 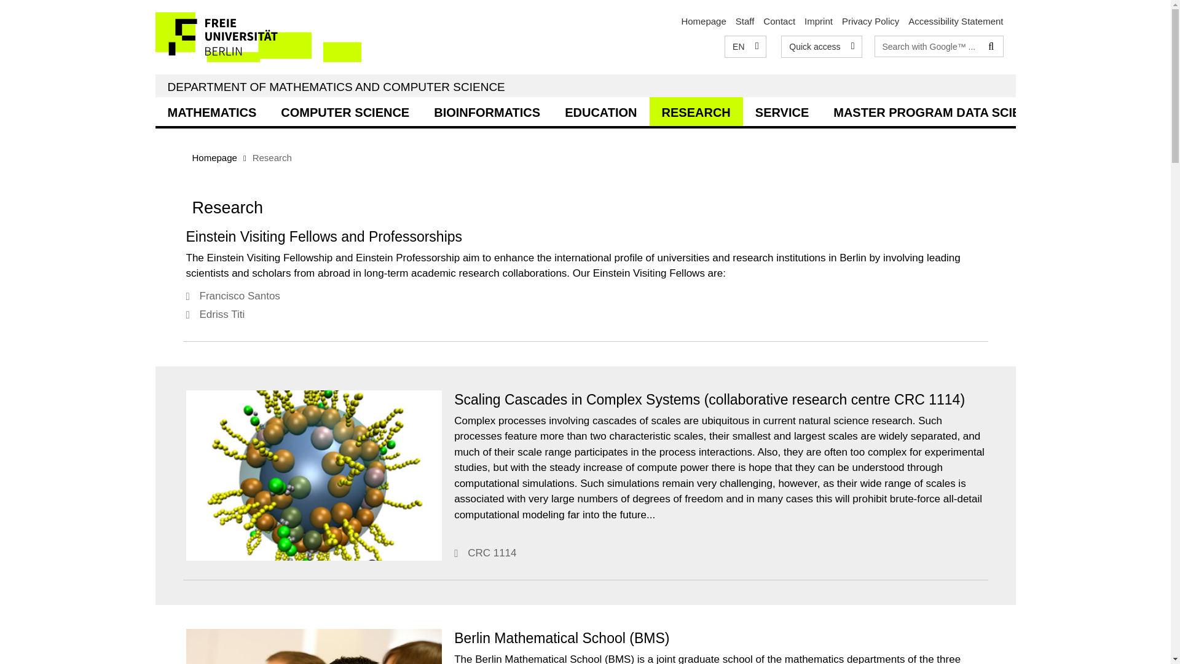 What do you see at coordinates (819, 21) in the screenshot?
I see `Imprint` at bounding box center [819, 21].